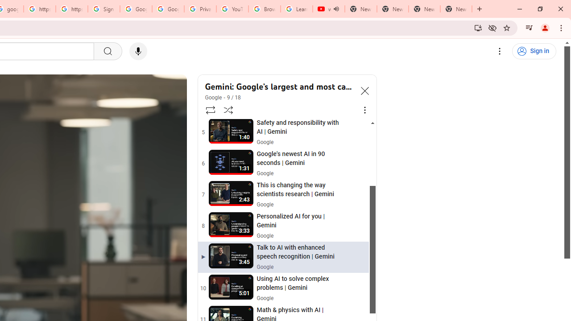 The width and height of the screenshot is (571, 321). I want to click on Google, so click(214, 97).